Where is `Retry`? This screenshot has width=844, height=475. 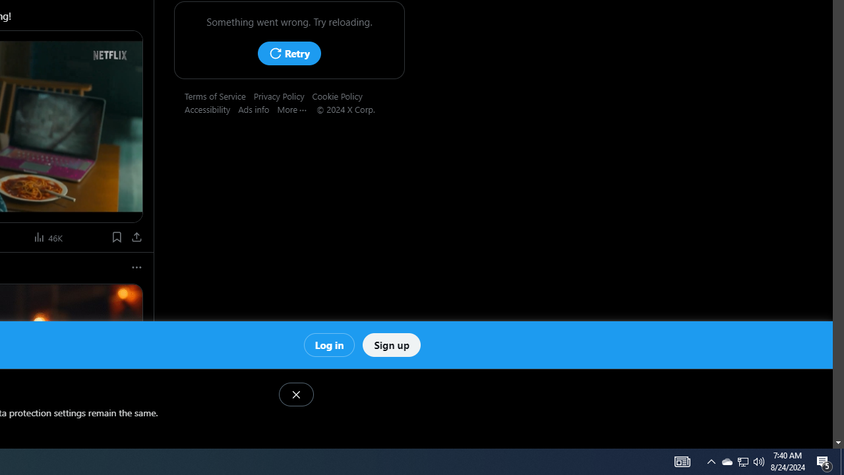 Retry is located at coordinates (289, 53).